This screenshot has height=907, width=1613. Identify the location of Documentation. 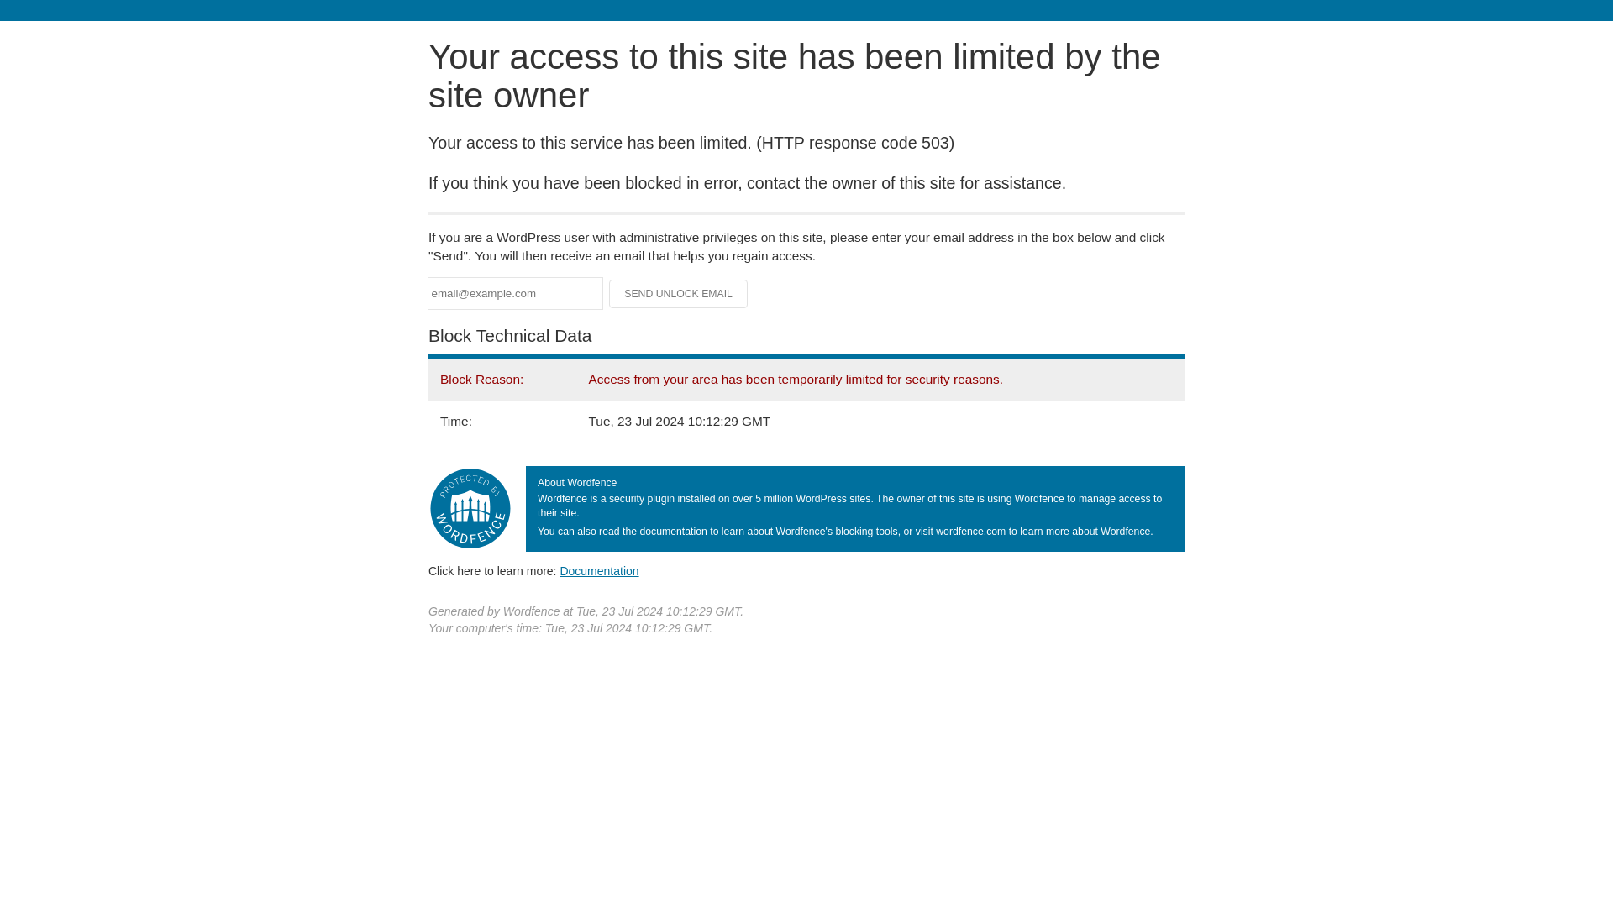
(599, 570).